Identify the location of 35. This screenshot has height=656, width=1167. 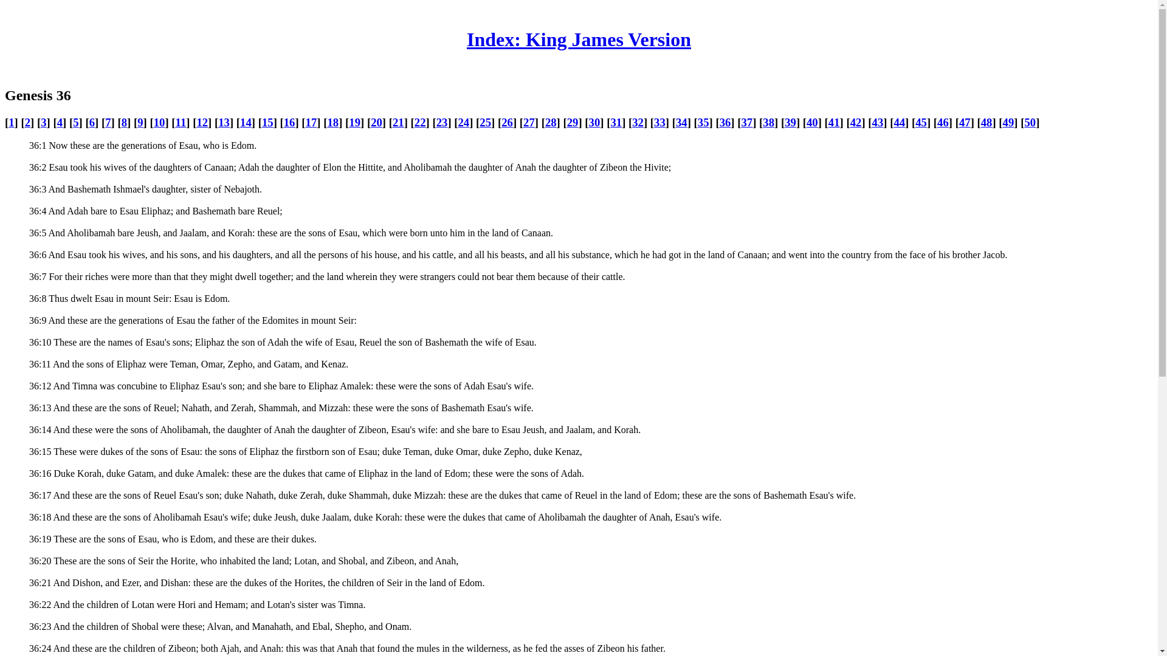
(704, 122).